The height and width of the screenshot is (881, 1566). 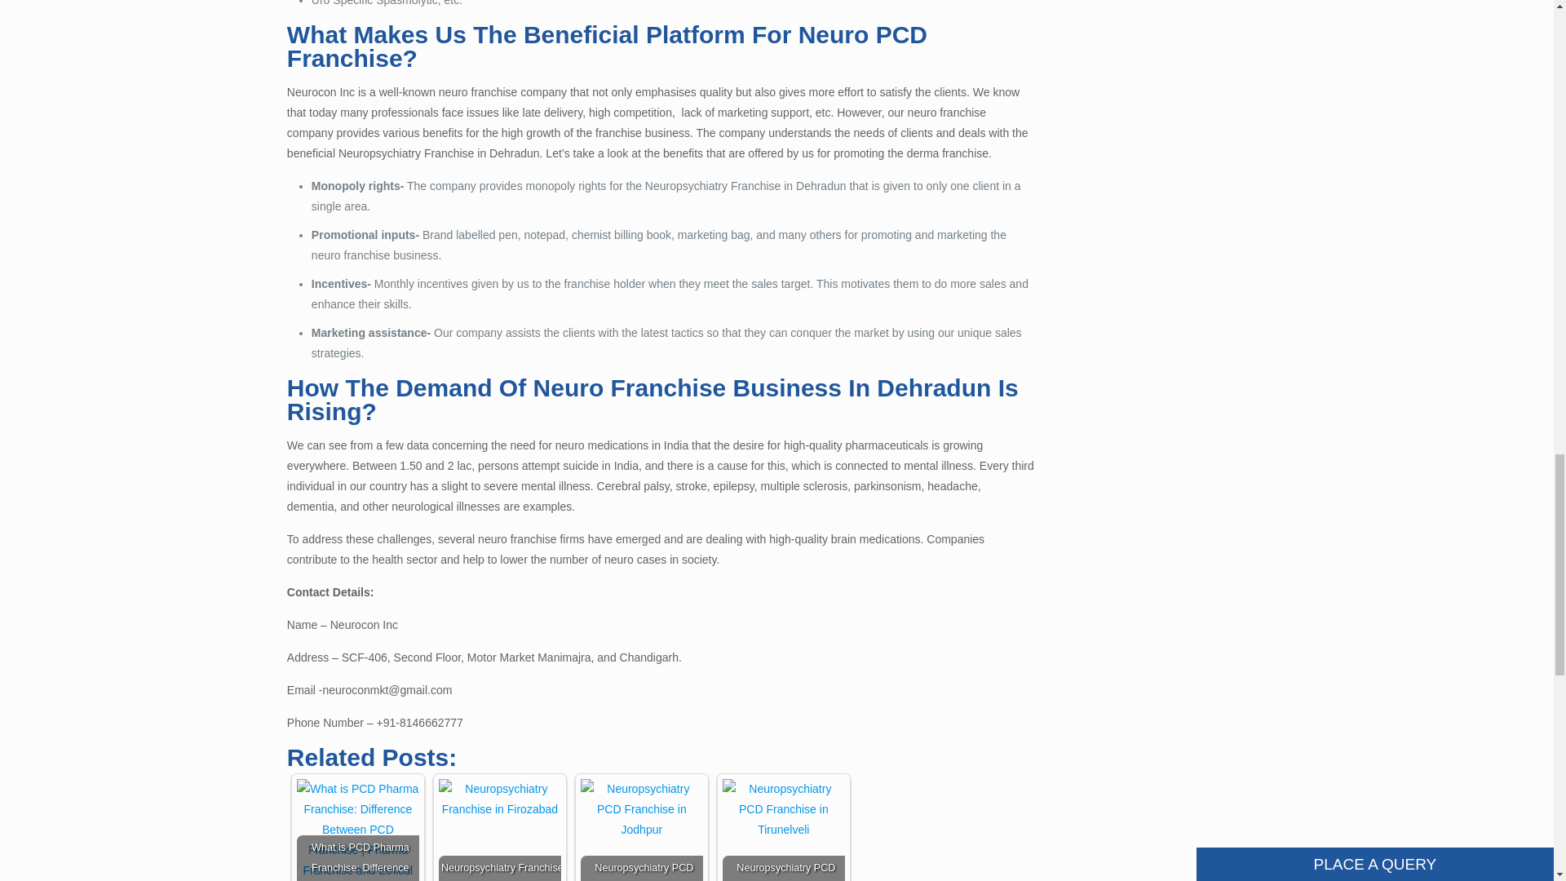 What do you see at coordinates (642, 809) in the screenshot?
I see `Neuropsychiatry PCD Franchise in Jodhpur` at bounding box center [642, 809].